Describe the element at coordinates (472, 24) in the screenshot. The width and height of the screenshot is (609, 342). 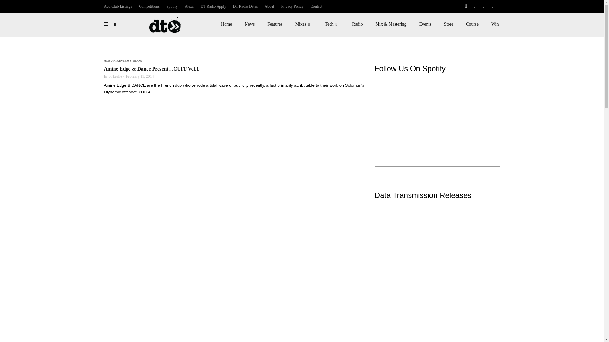
I see `Course` at that location.